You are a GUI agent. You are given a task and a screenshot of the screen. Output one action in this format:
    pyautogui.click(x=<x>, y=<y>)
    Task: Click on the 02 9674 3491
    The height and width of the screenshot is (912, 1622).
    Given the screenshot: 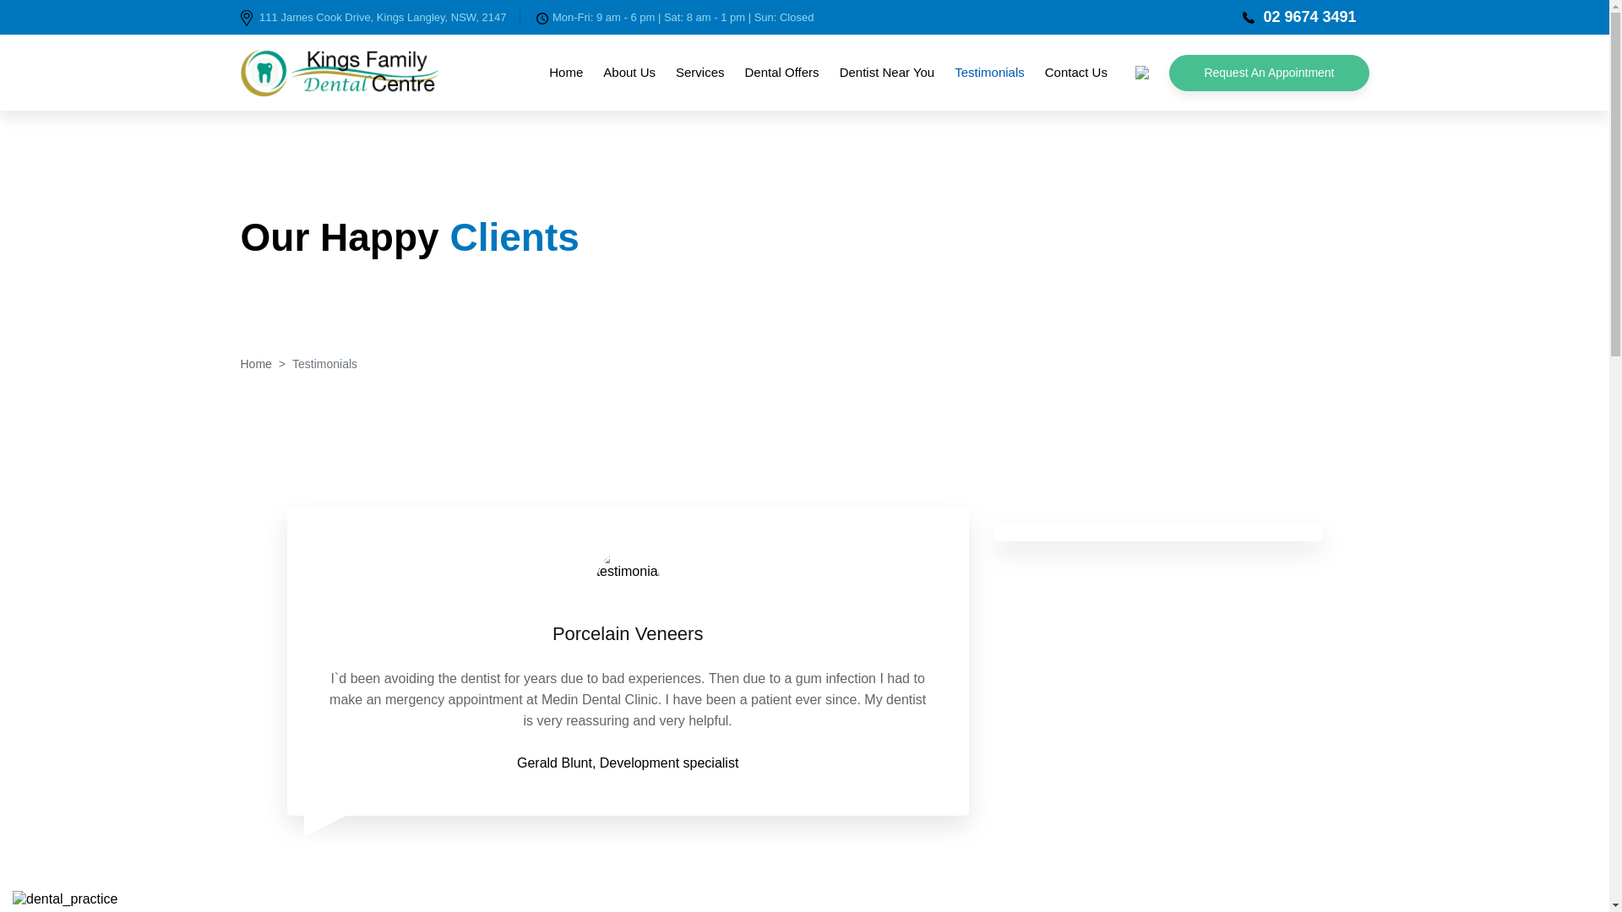 What is the action you would take?
    pyautogui.click(x=1299, y=17)
    